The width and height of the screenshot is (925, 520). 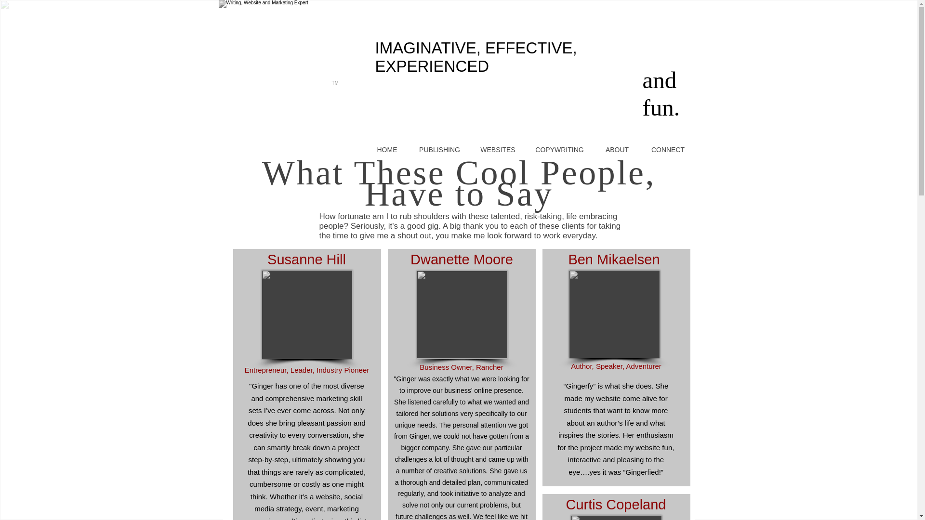 What do you see at coordinates (439, 150) in the screenshot?
I see `PUBLISHING` at bounding box center [439, 150].